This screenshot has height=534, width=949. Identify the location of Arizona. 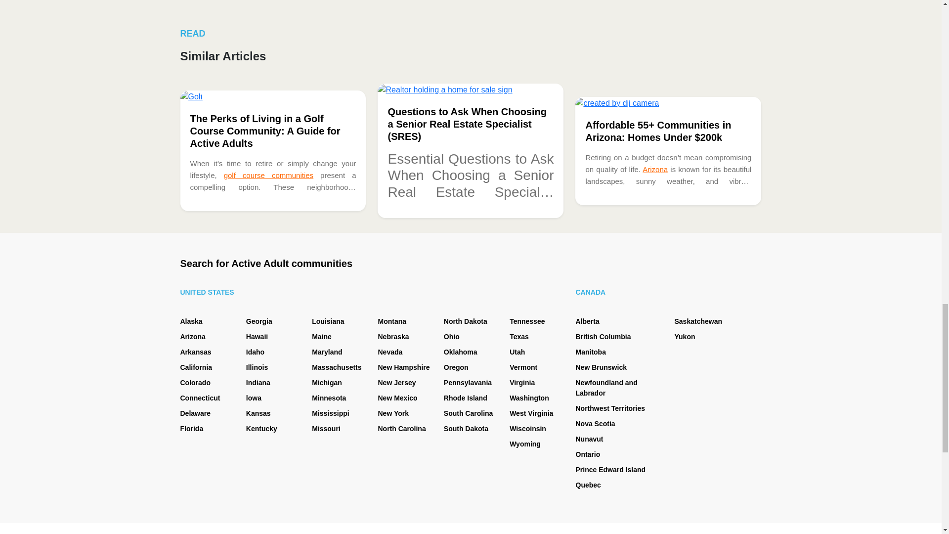
(655, 169).